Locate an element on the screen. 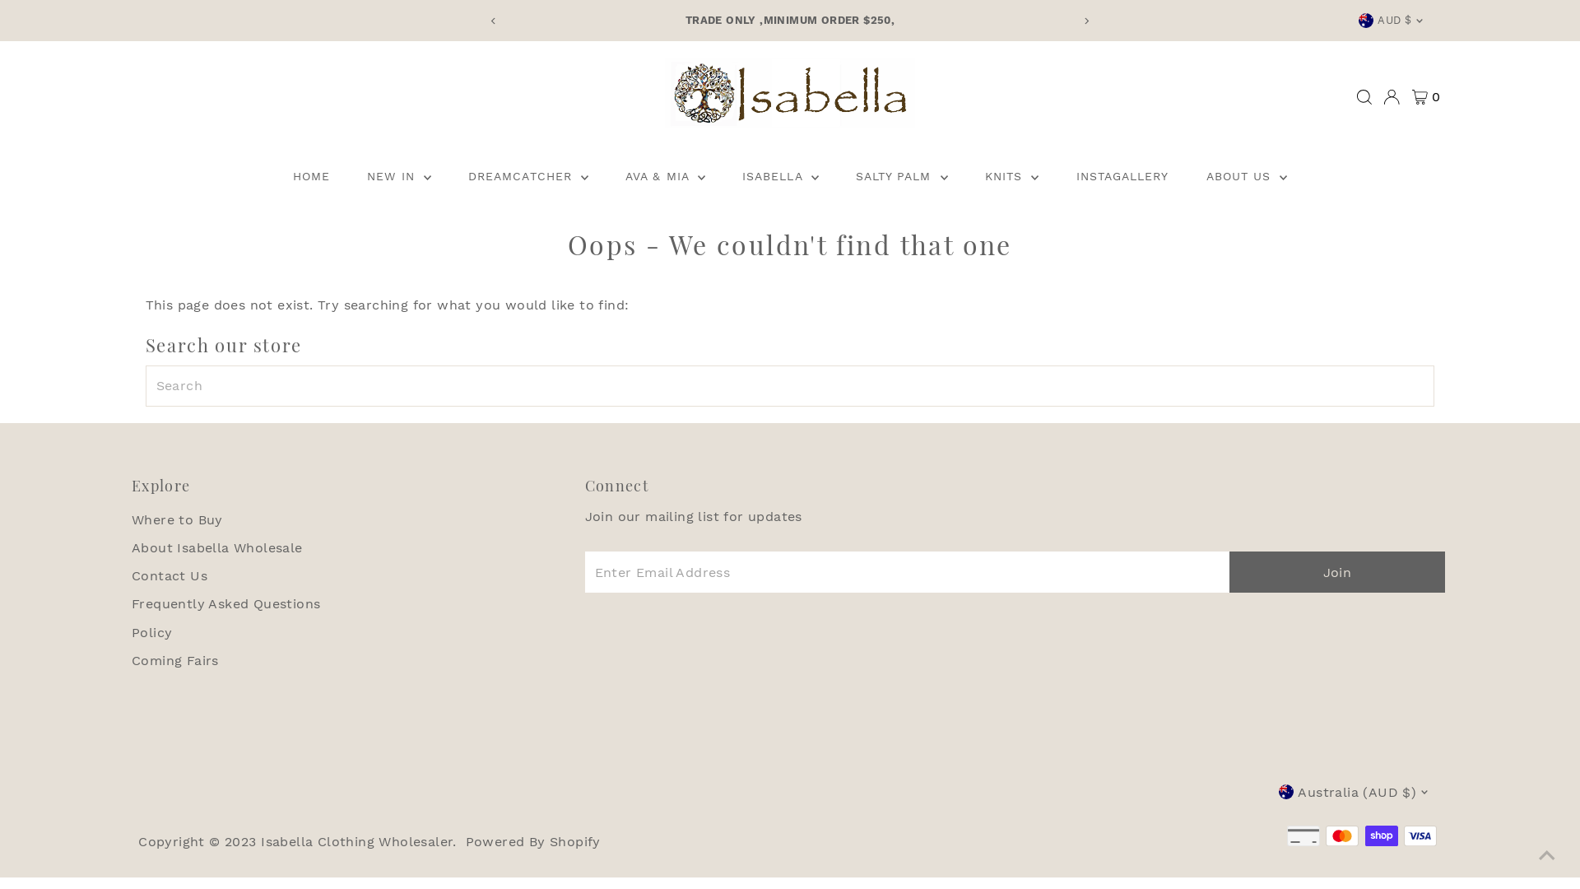 The image size is (1580, 889). About Isabella Wholesale is located at coordinates (217, 548).